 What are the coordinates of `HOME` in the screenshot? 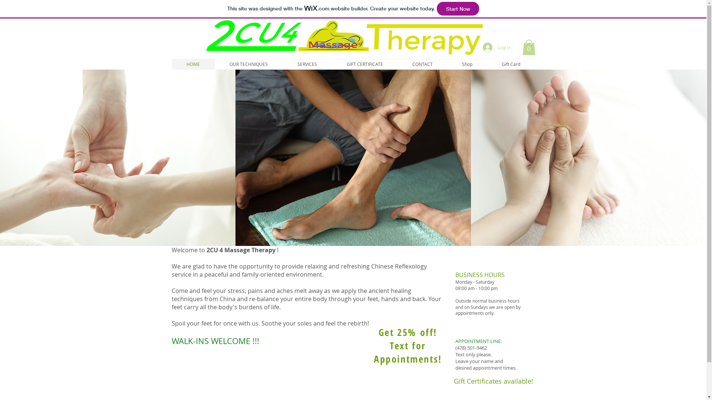 It's located at (193, 64).